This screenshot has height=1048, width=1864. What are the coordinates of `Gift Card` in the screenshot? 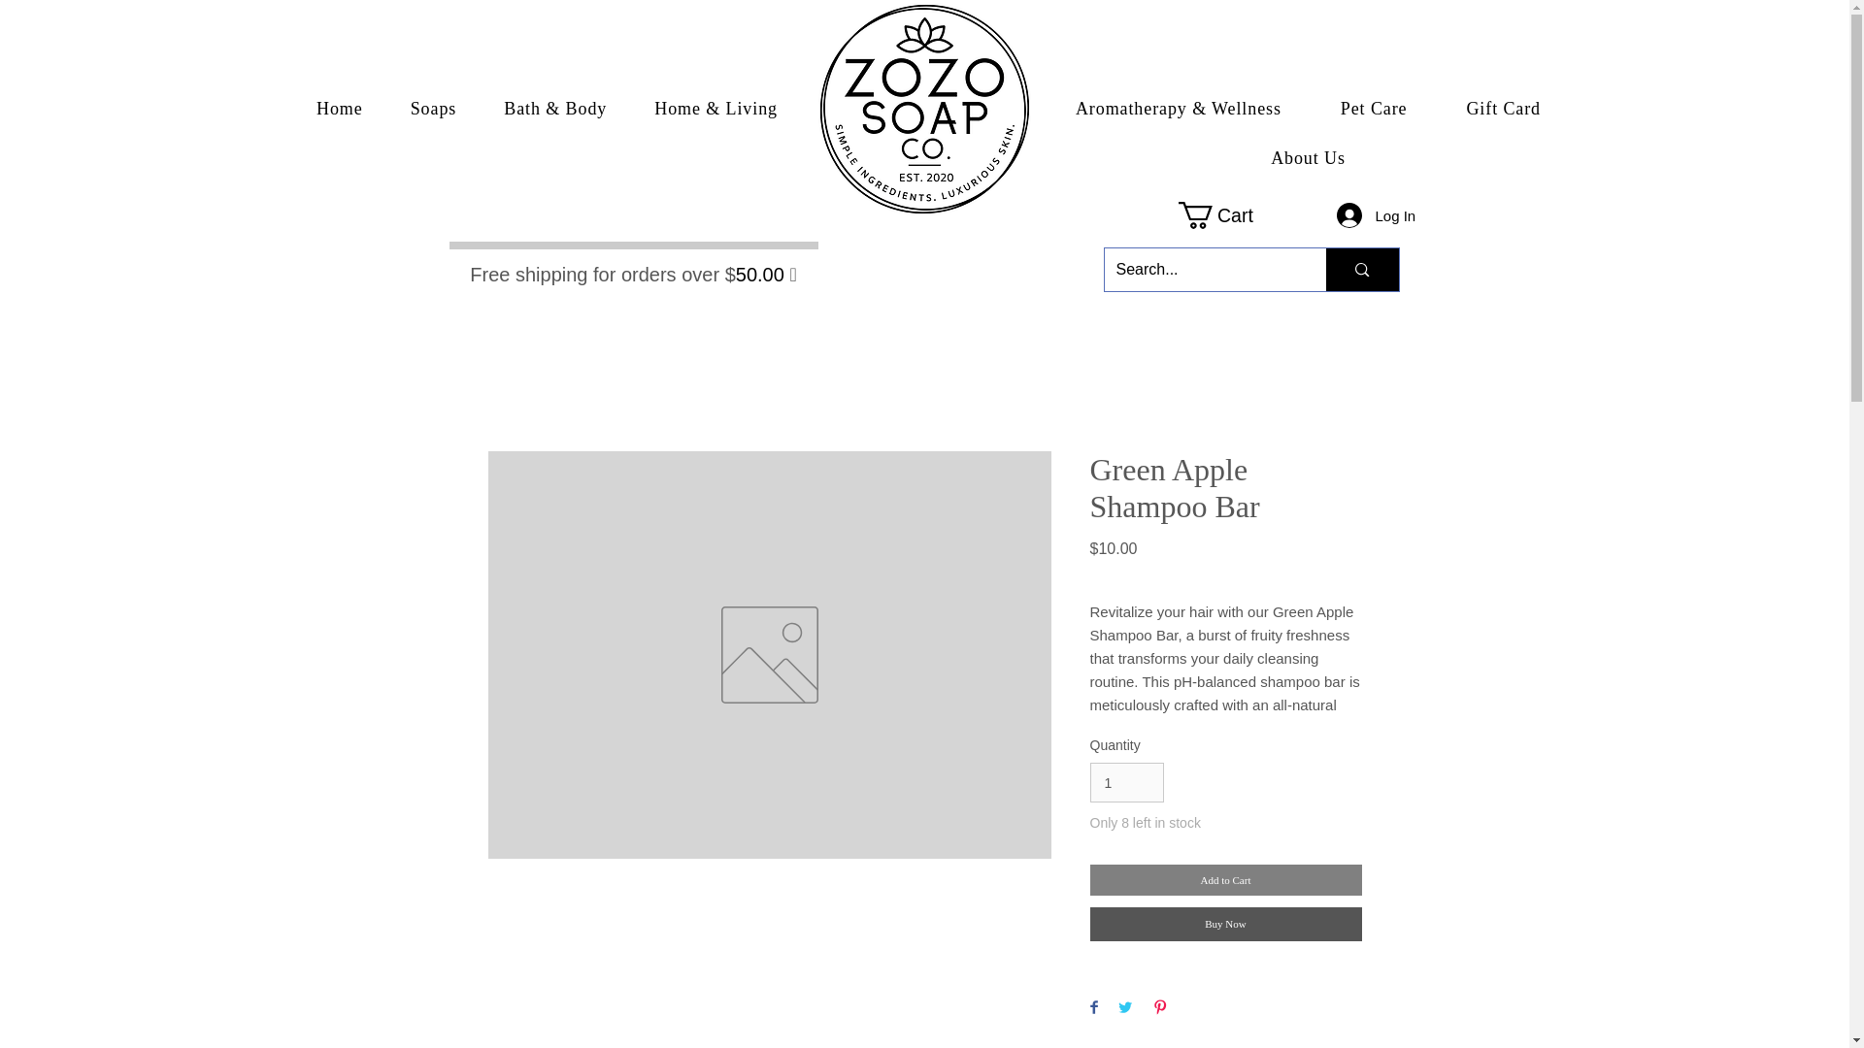 It's located at (1504, 109).